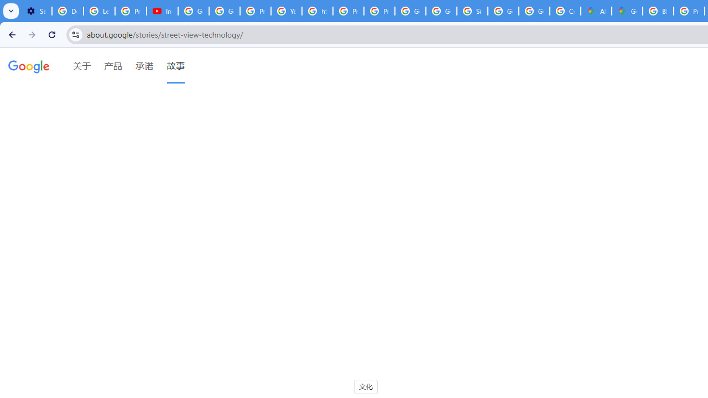  Describe the element at coordinates (163, 11) in the screenshot. I see `Introduction | Google Privacy Policy - YouTube` at that location.